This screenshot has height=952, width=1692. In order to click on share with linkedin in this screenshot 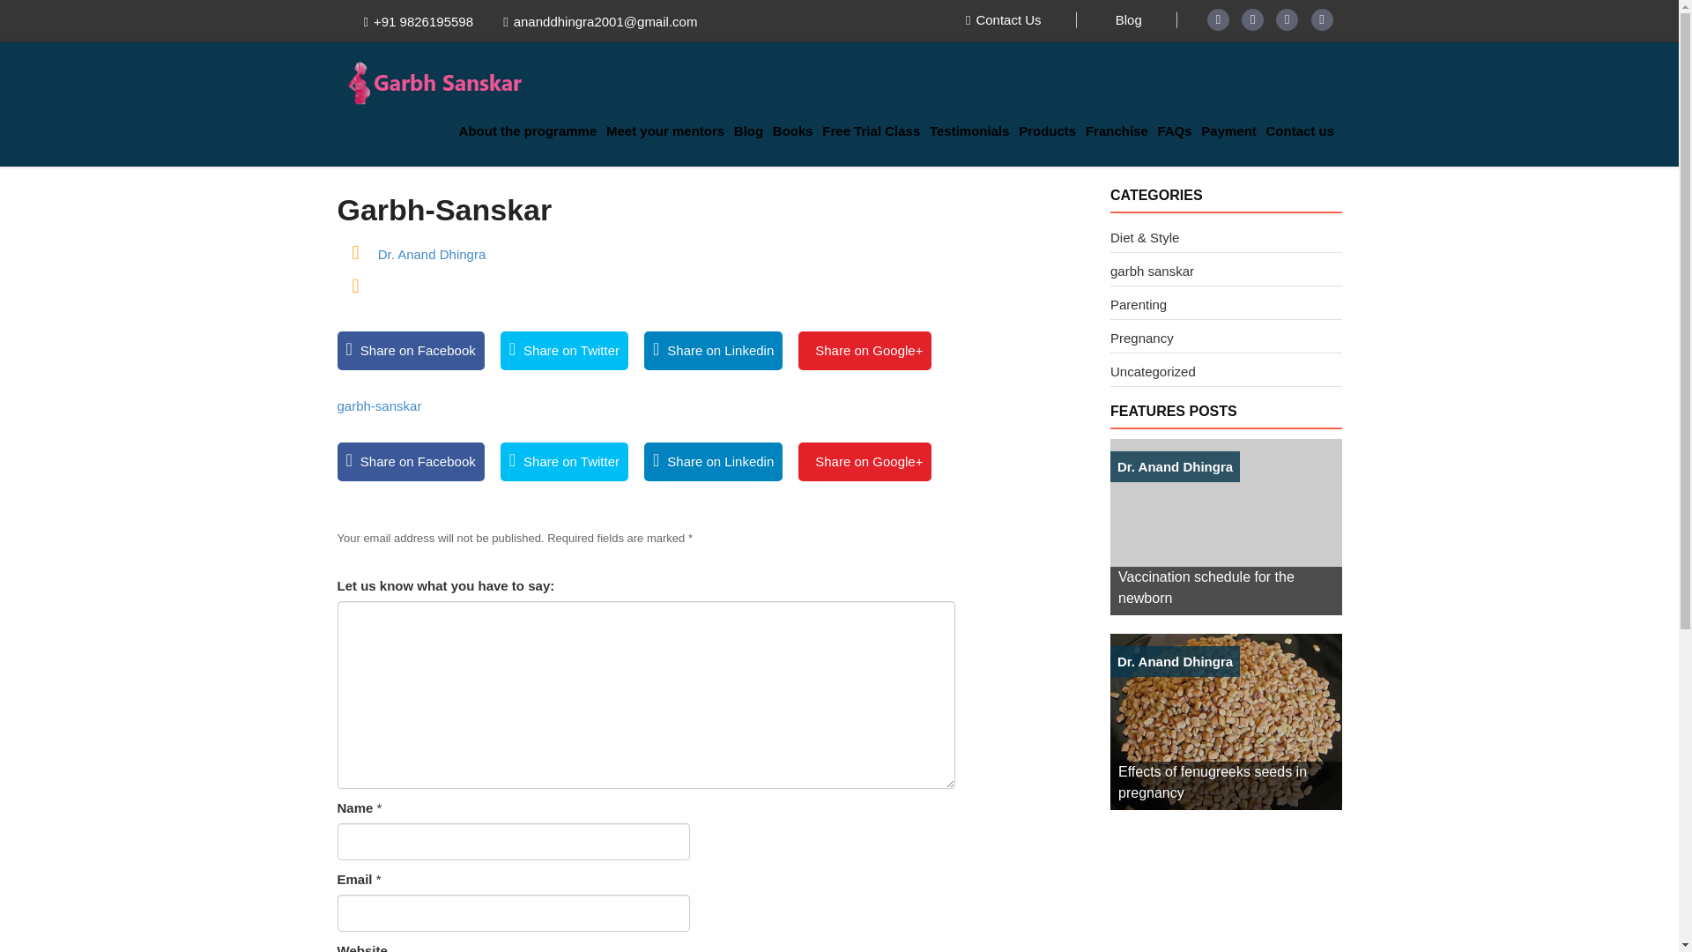, I will do `click(713, 461)`.